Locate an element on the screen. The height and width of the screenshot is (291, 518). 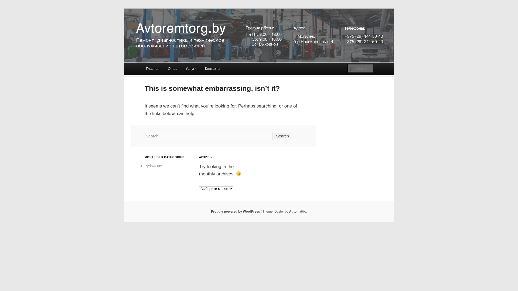
Search is located at coordinates (9, 3).